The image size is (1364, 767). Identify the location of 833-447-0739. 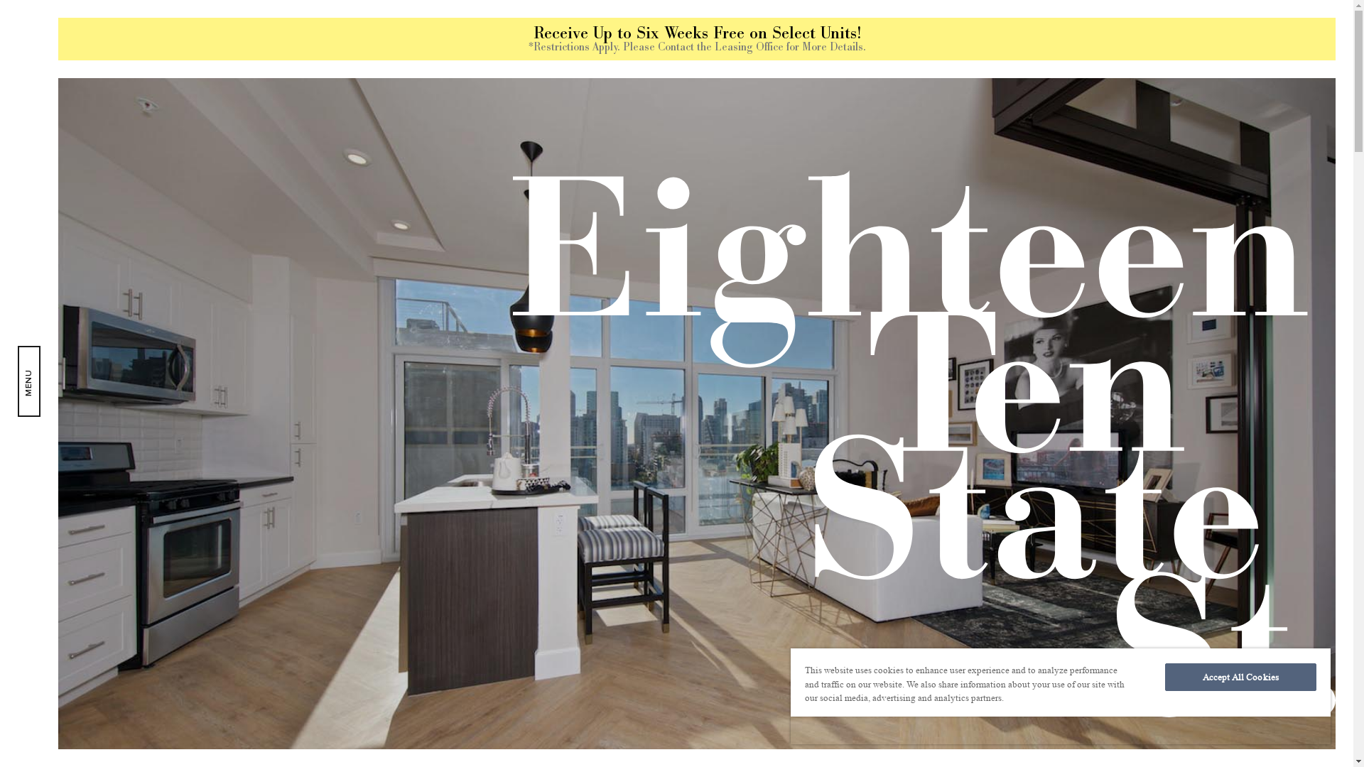
(1034, 589).